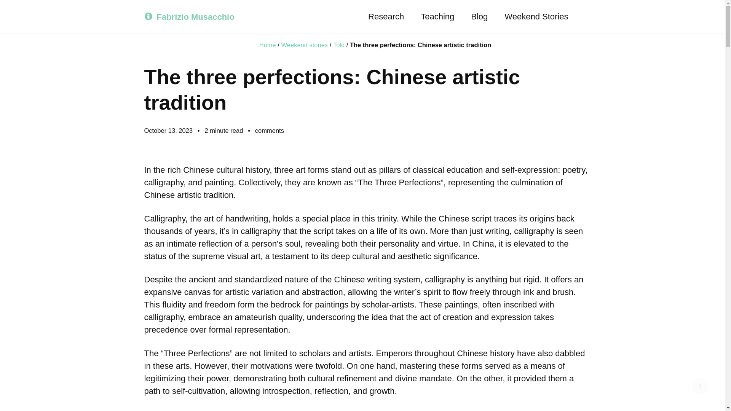 This screenshot has height=411, width=731. Describe the element at coordinates (339, 45) in the screenshot. I see `Told` at that location.